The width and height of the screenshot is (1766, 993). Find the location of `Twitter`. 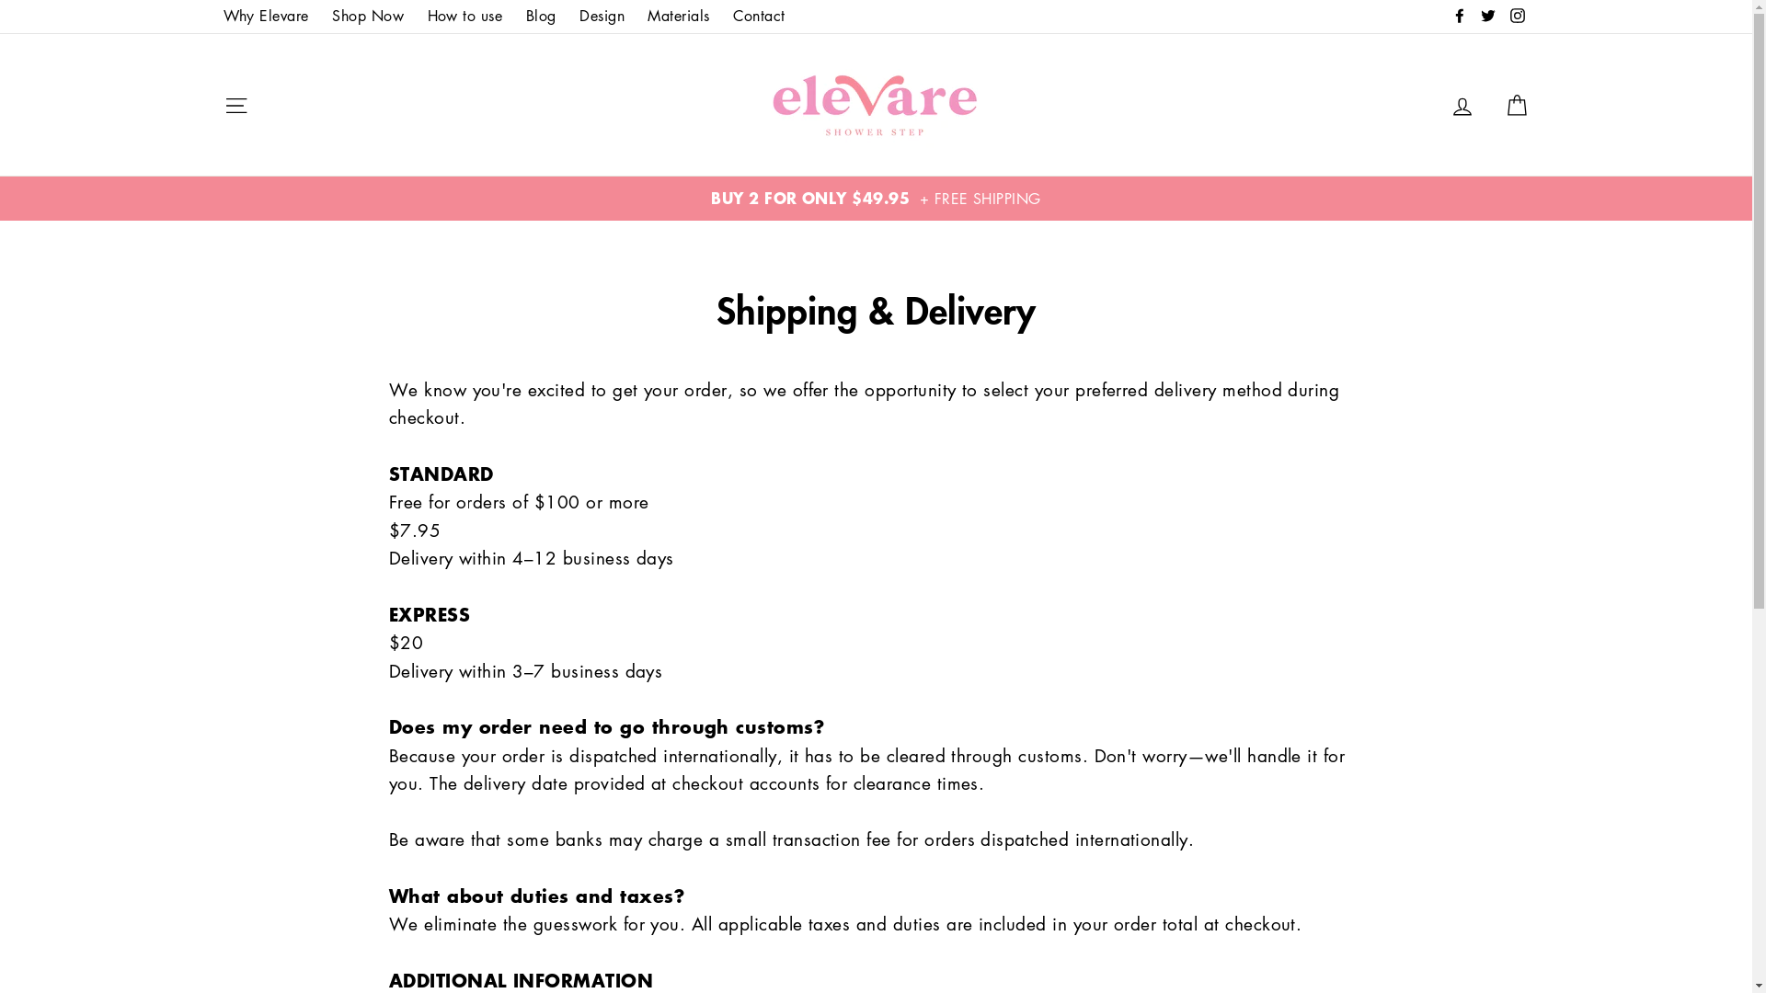

Twitter is located at coordinates (1488, 17).